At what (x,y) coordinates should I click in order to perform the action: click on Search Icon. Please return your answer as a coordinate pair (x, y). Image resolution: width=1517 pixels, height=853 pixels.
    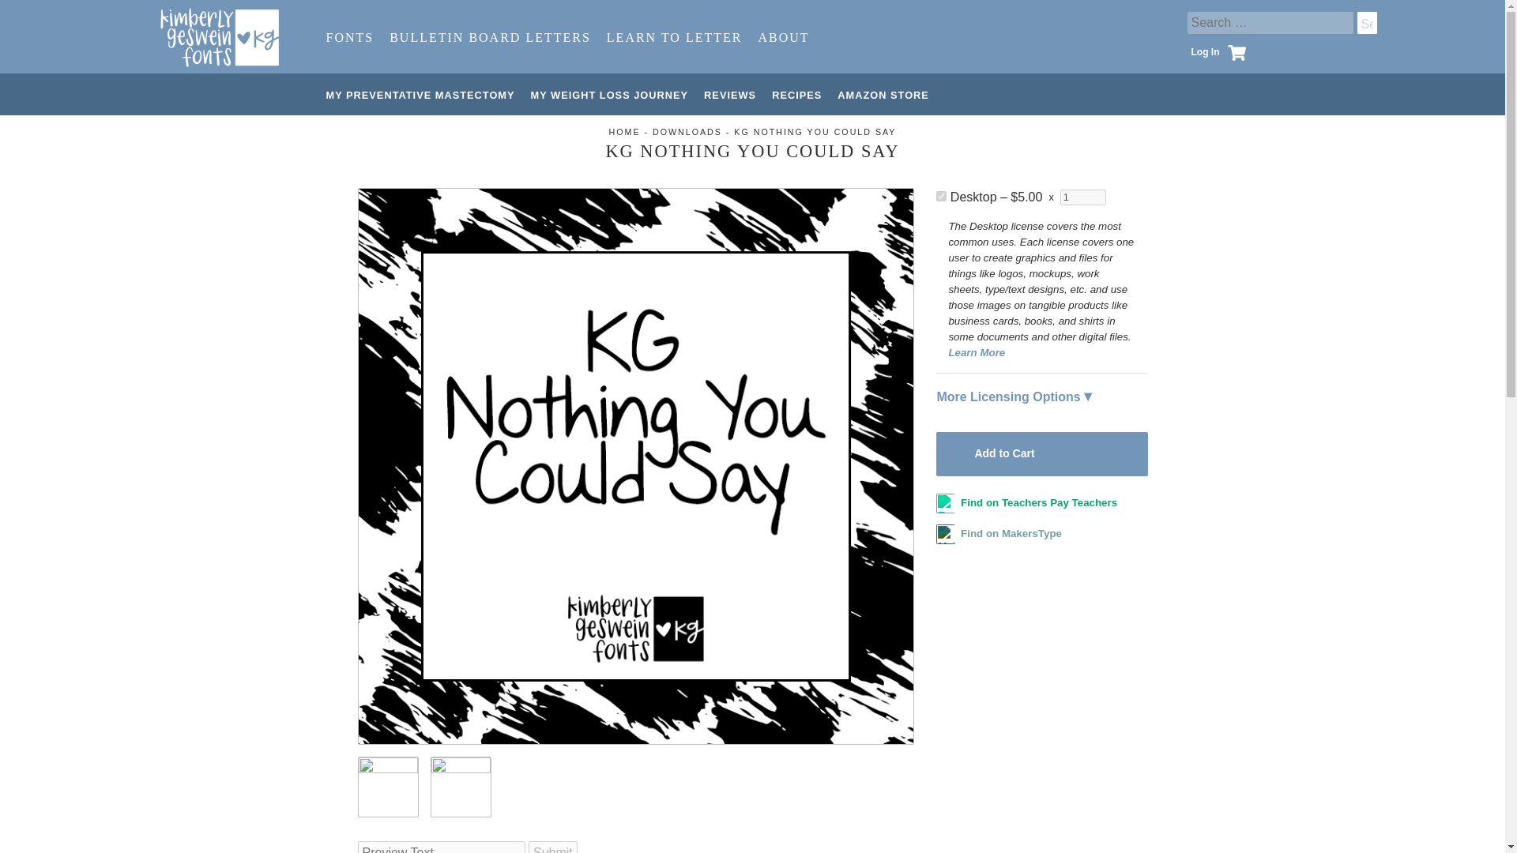
    Looking at the image, I should click on (1367, 22).